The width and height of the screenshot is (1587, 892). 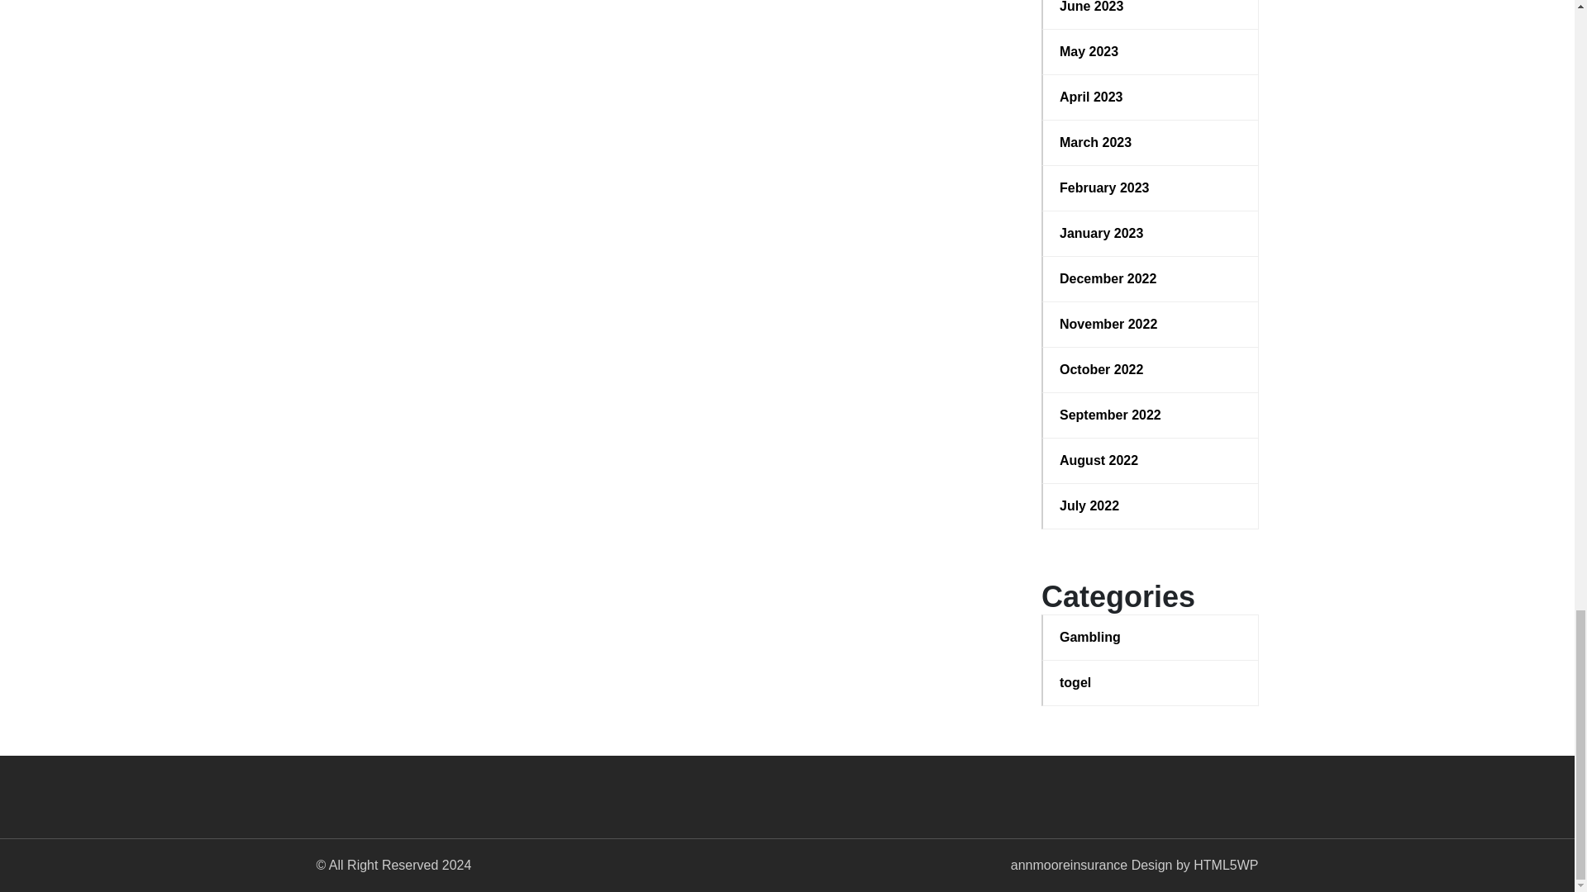 What do you see at coordinates (1151, 279) in the screenshot?
I see `December 2022` at bounding box center [1151, 279].